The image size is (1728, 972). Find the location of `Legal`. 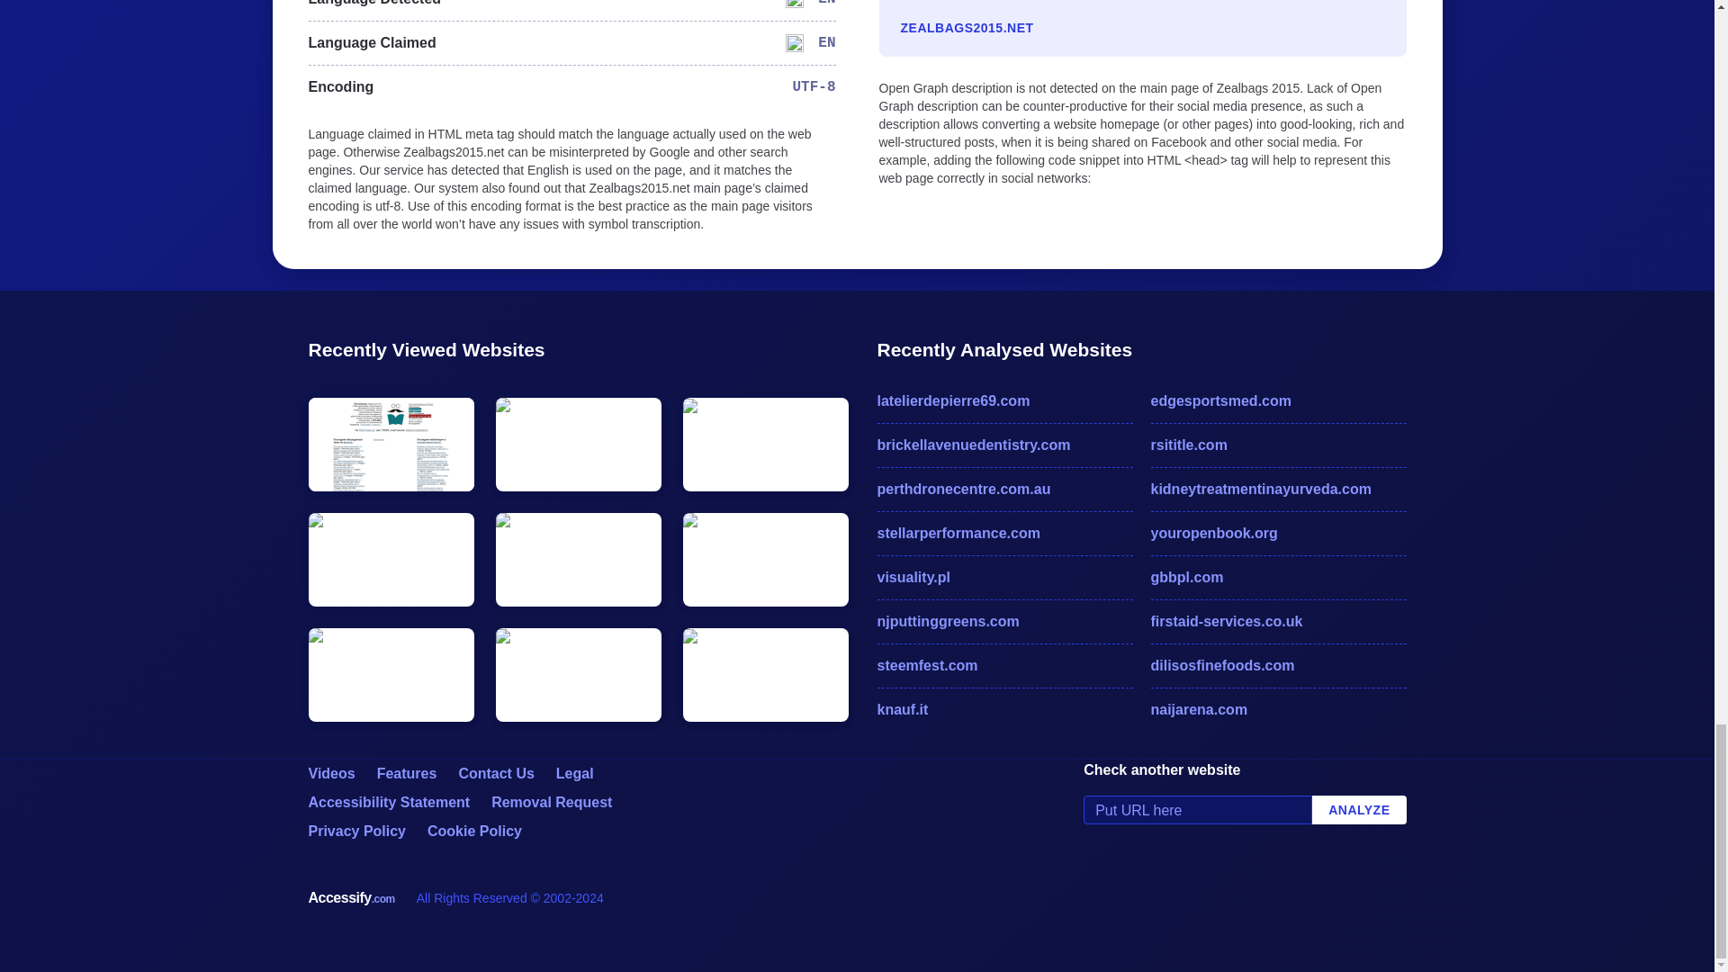

Legal is located at coordinates (575, 774).